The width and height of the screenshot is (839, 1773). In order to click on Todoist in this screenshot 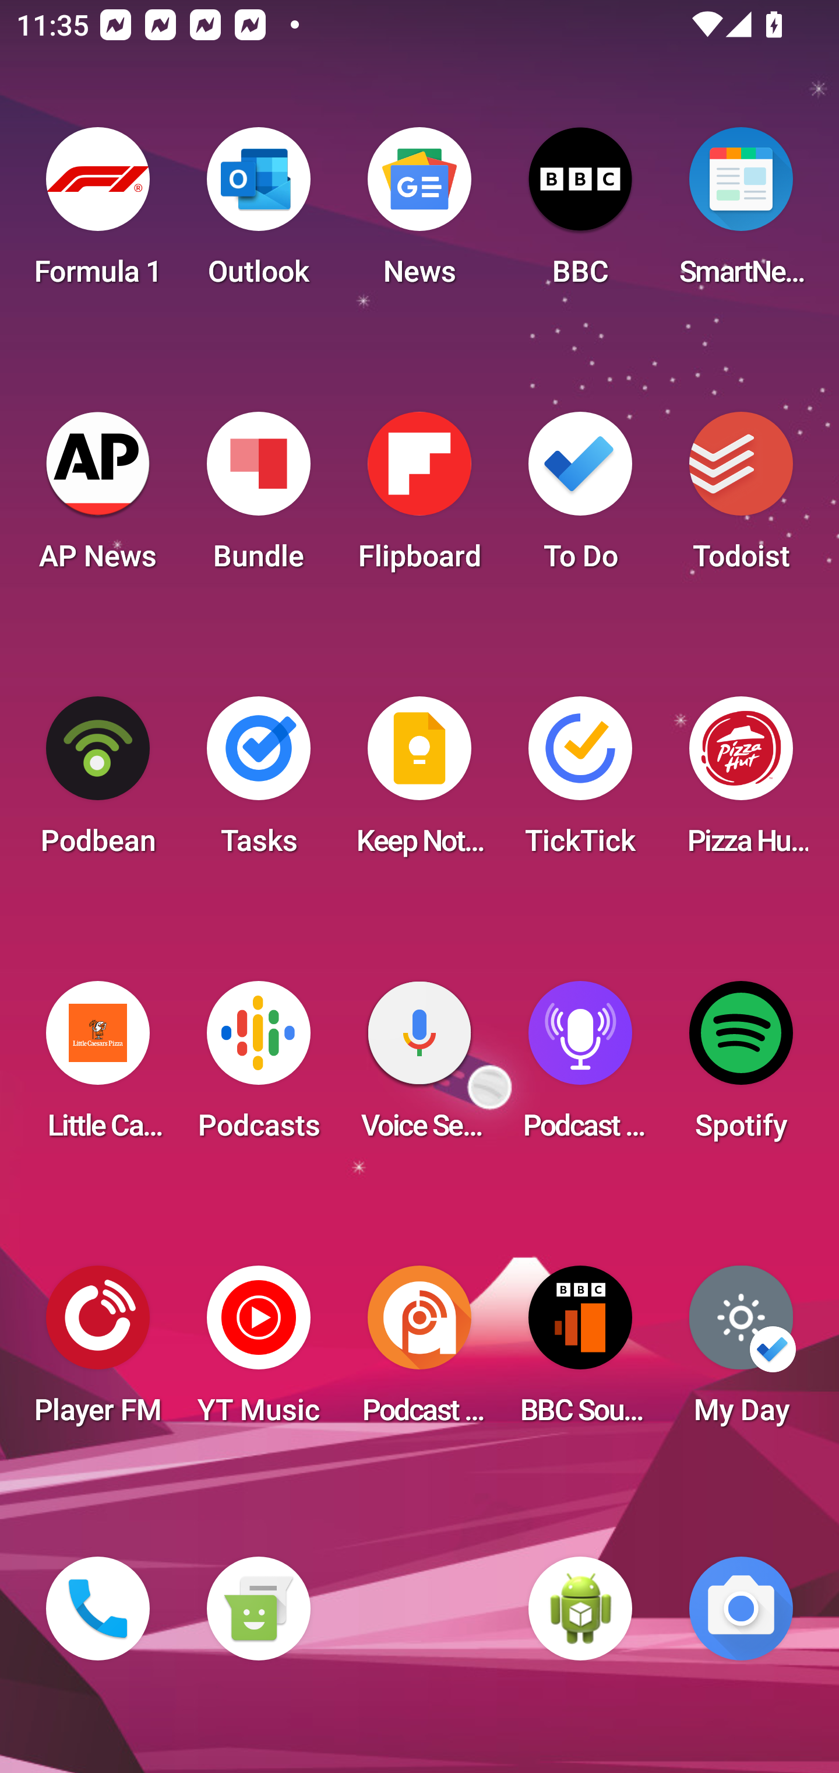, I will do `click(741, 498)`.